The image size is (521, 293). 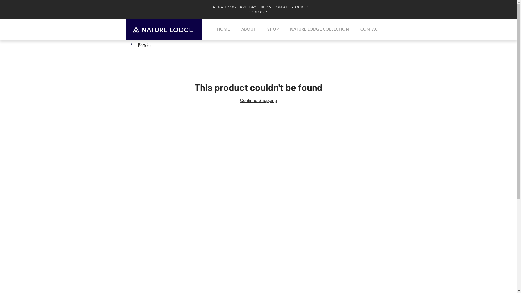 I want to click on Home, so click(x=145, y=45).